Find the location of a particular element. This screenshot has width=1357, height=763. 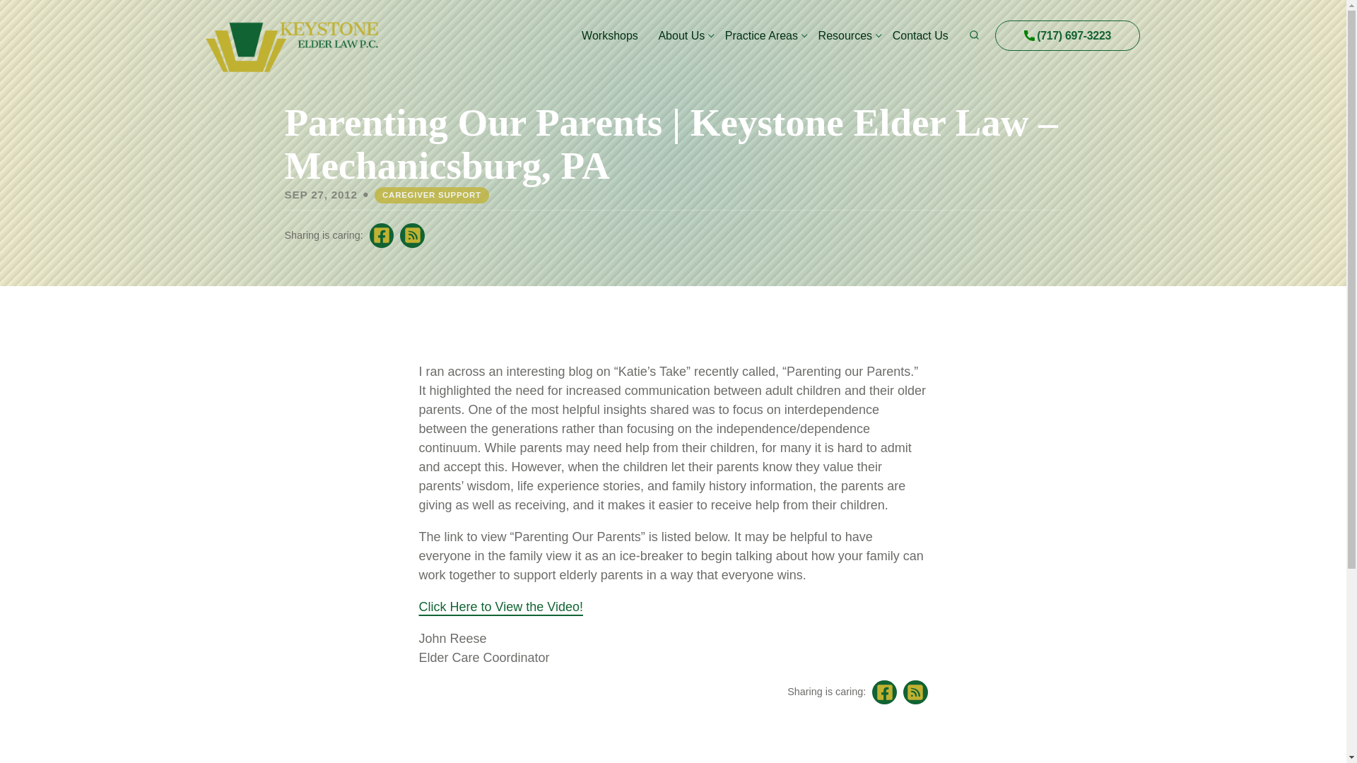

Share on Facebook is located at coordinates (885, 692).